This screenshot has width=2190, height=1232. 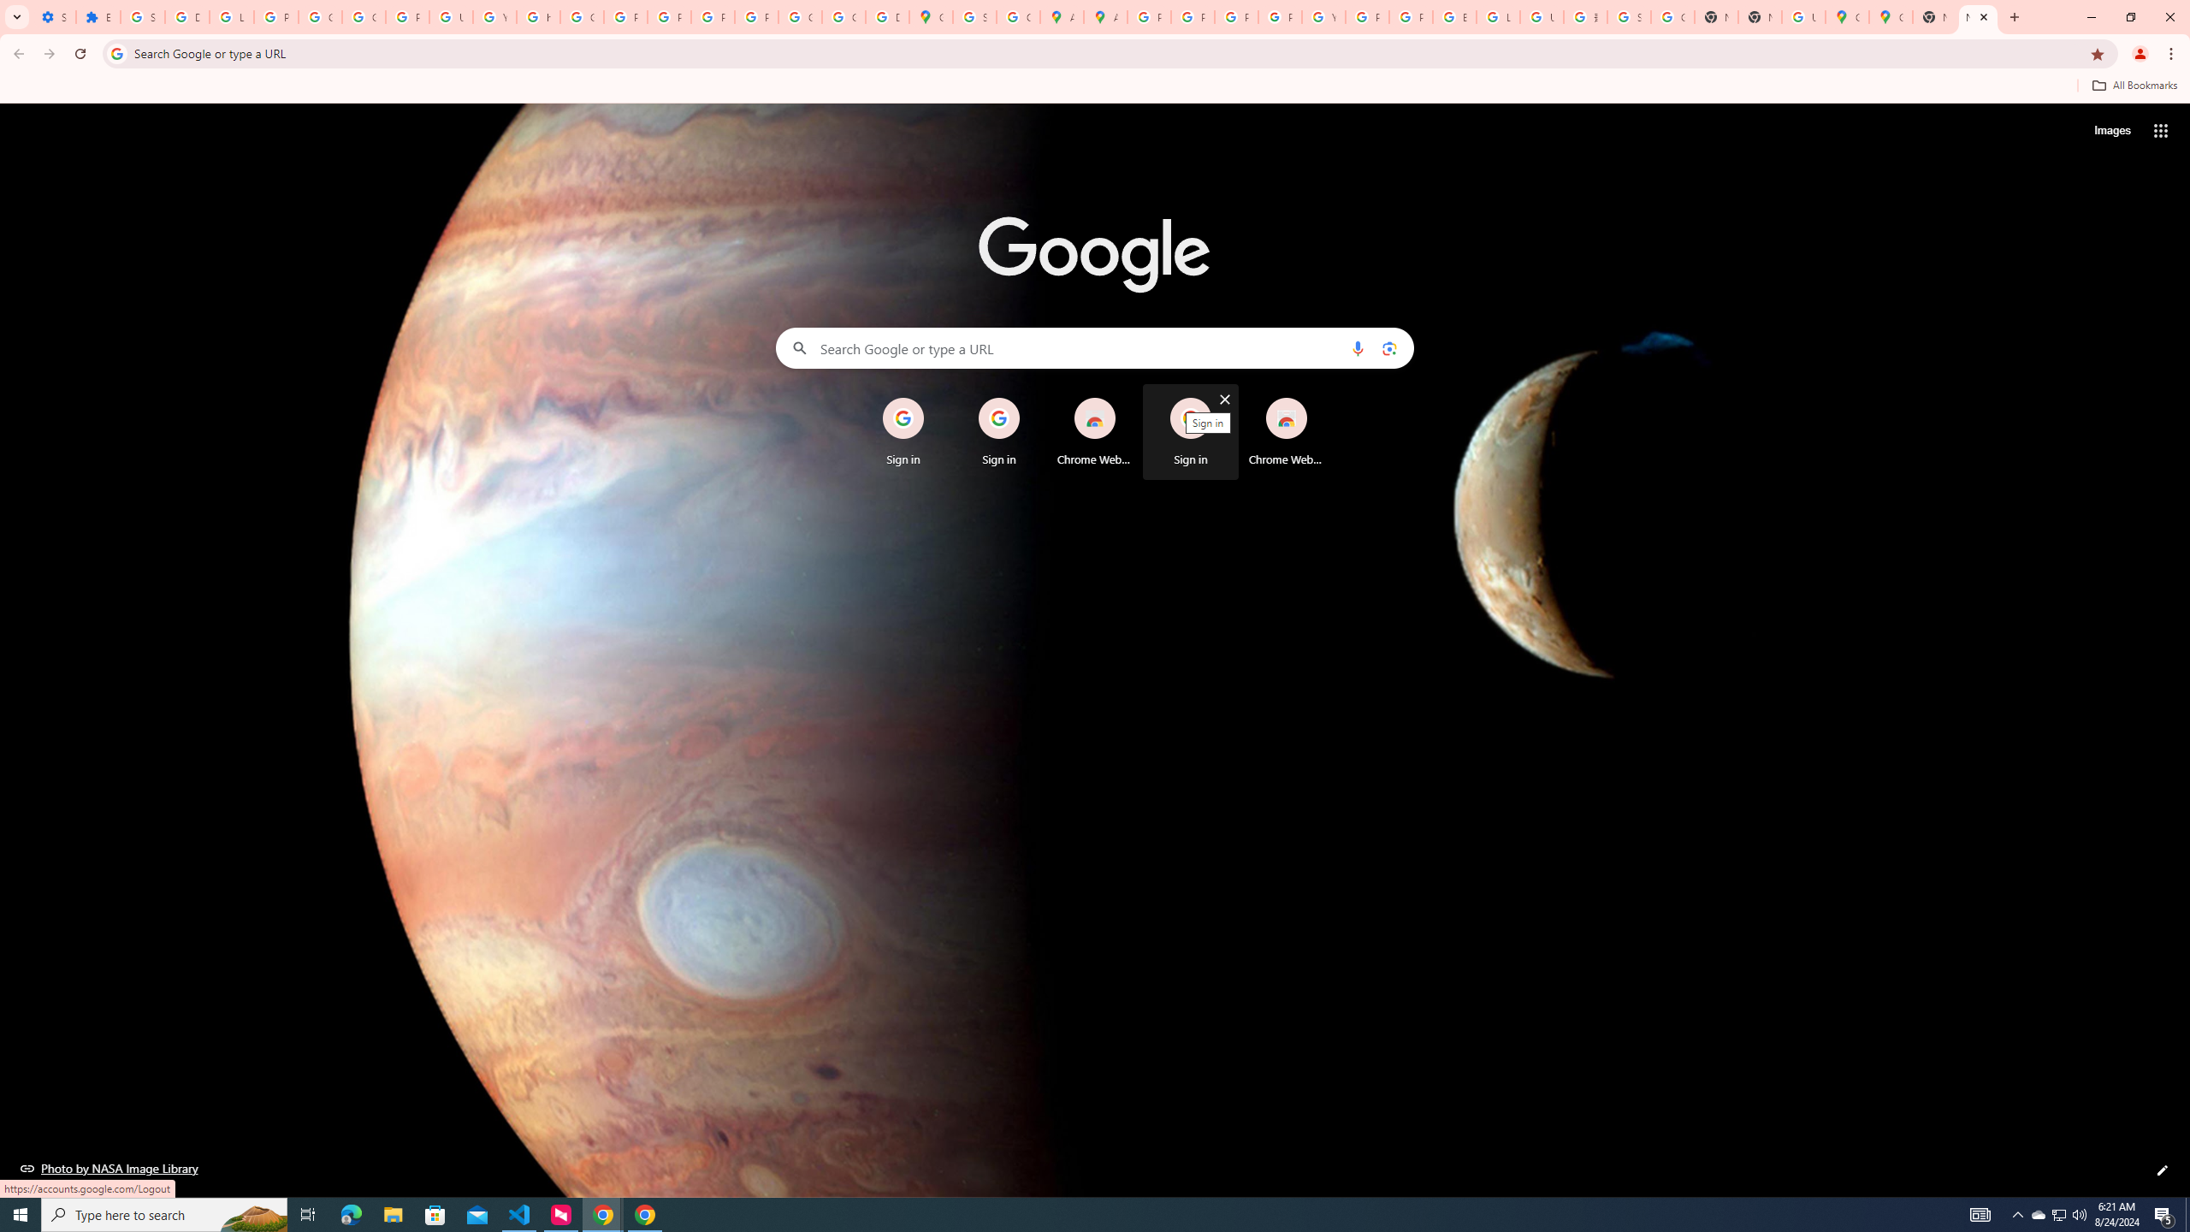 I want to click on YouTube, so click(x=1323, y=17).